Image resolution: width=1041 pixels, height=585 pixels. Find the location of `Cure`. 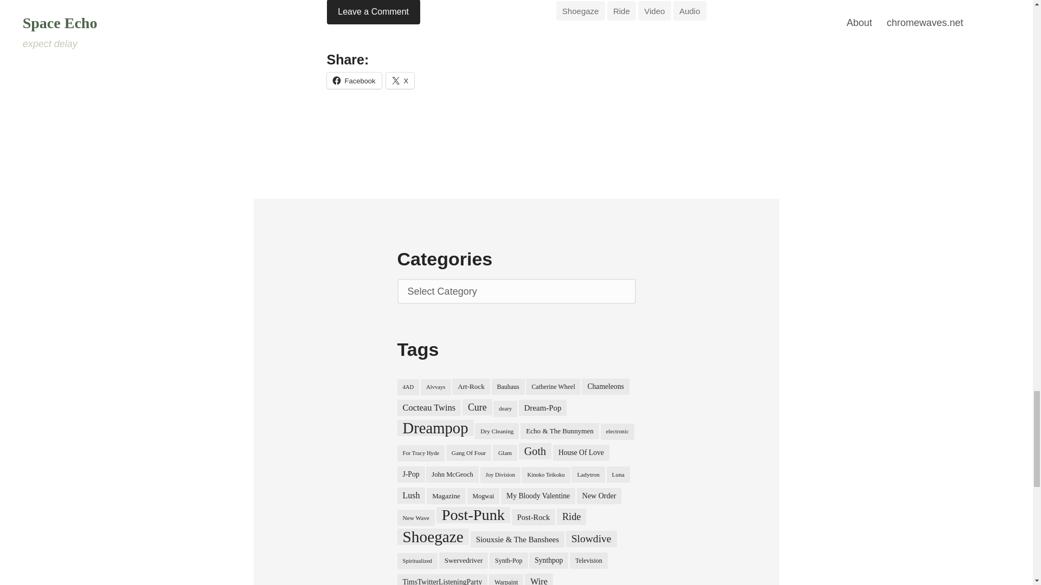

Cure is located at coordinates (477, 407).